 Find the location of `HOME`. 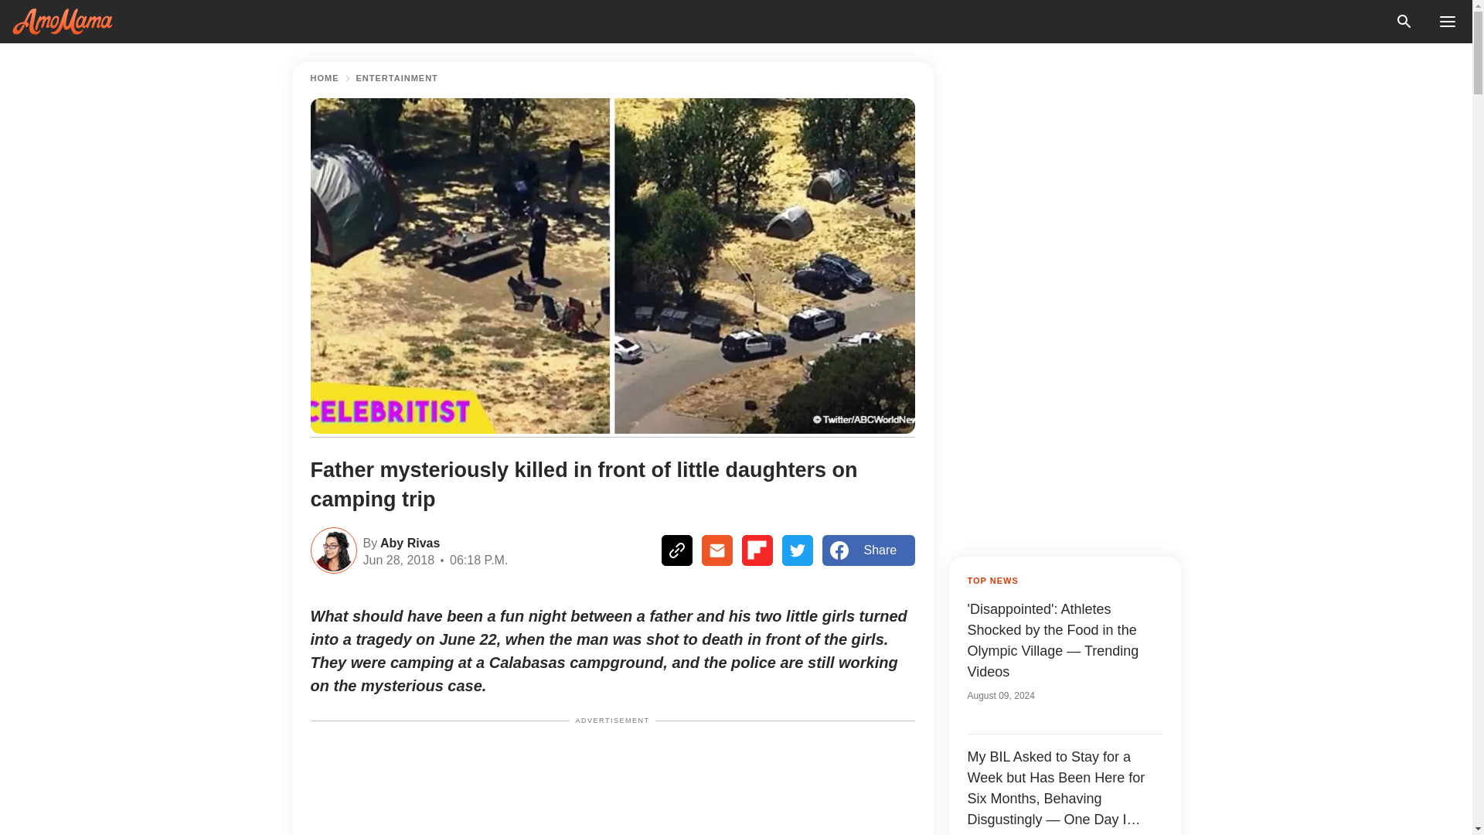

HOME is located at coordinates (325, 78).